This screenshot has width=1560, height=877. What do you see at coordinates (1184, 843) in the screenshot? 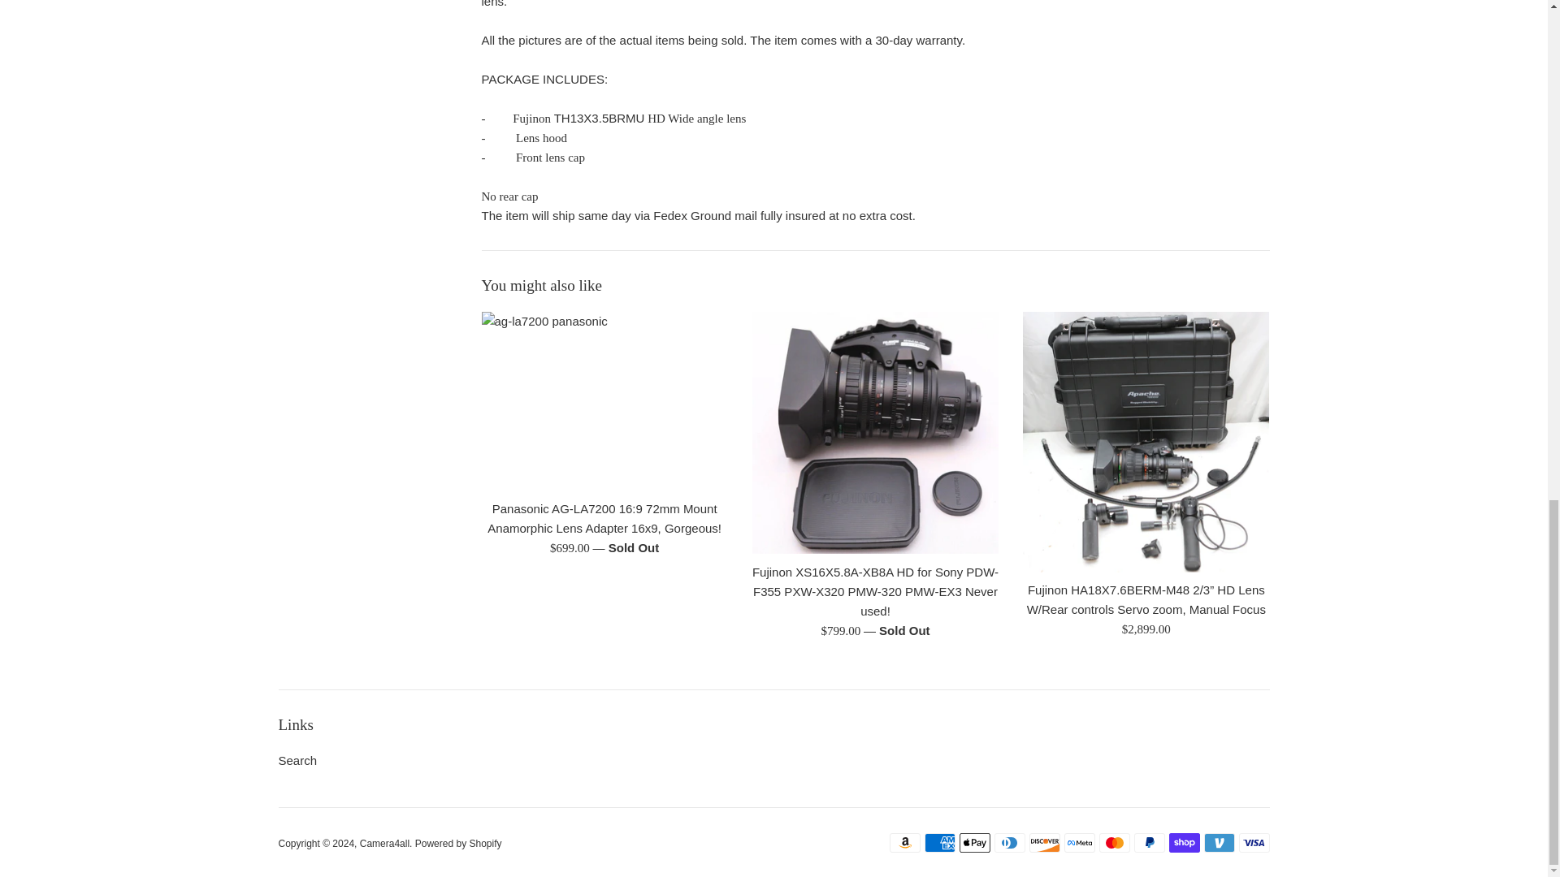
I see `Shop Pay` at bounding box center [1184, 843].